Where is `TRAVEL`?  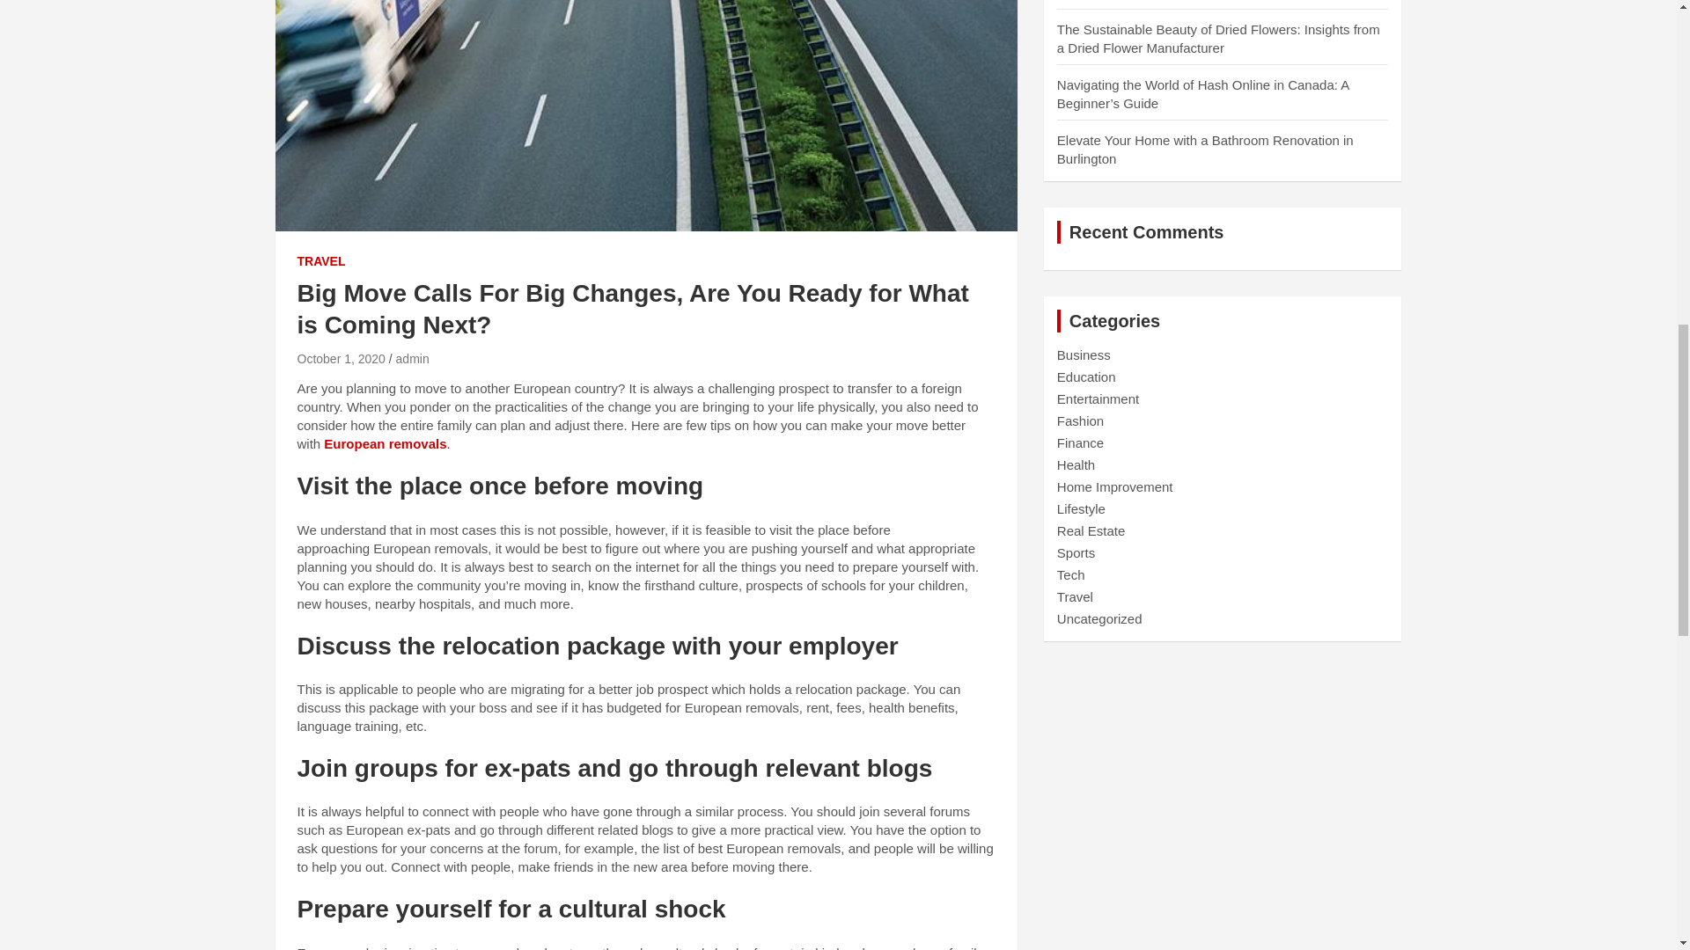 TRAVEL is located at coordinates (321, 262).